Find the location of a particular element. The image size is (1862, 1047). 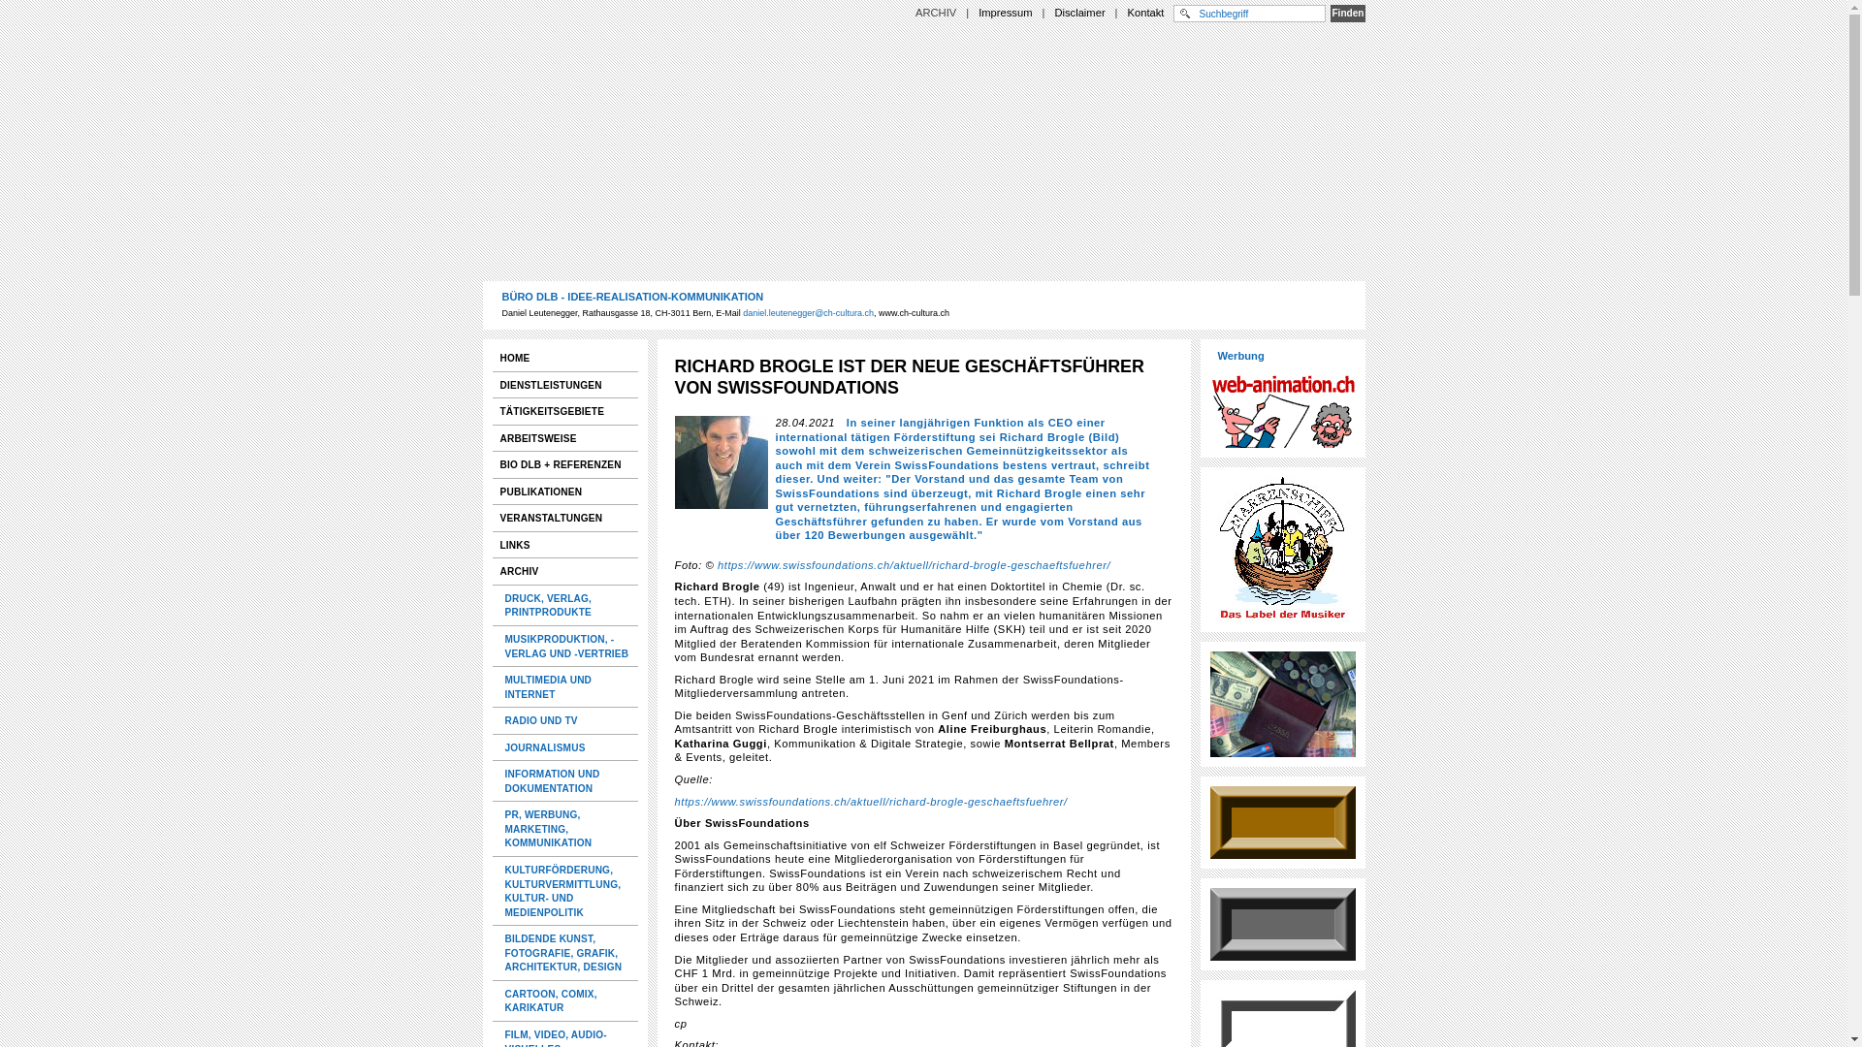

ARBEITSWEISE is located at coordinates (565, 438).